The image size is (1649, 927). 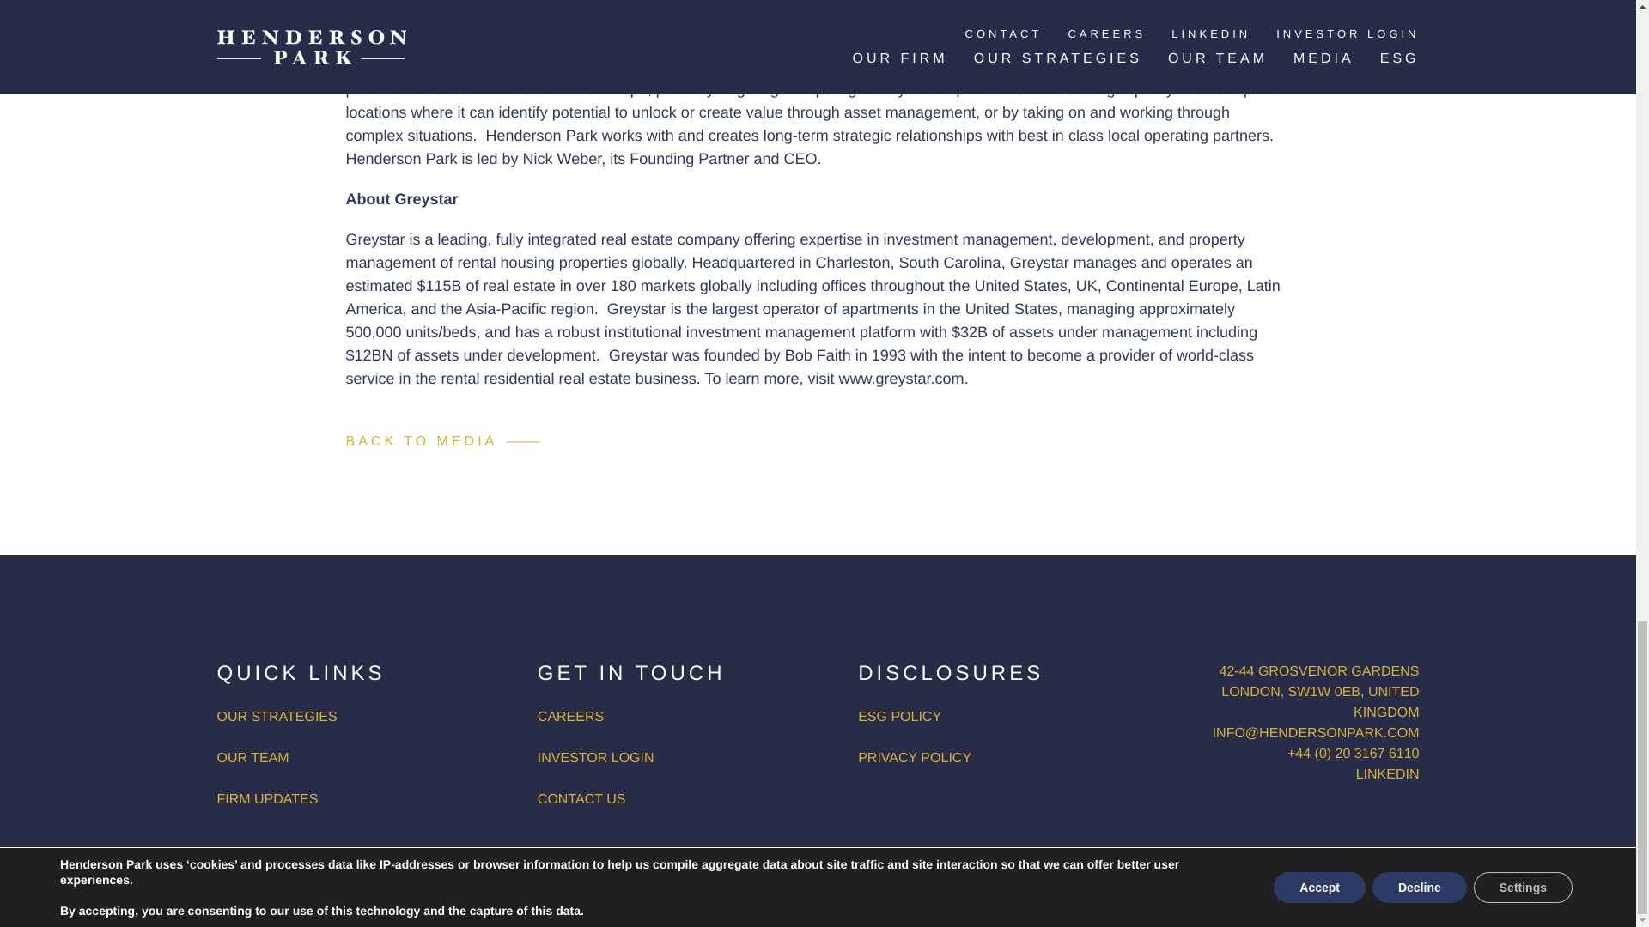 I want to click on FIRM UPDATES, so click(x=266, y=799).